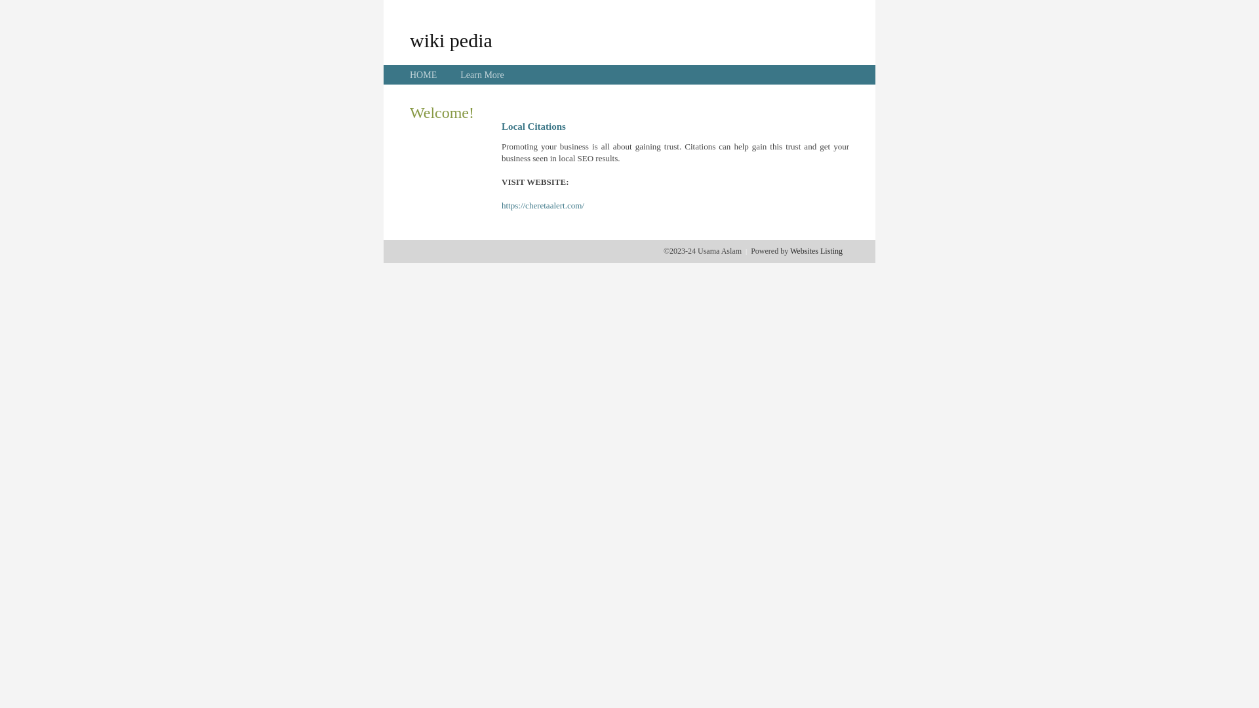  What do you see at coordinates (451, 40) in the screenshot?
I see `wiki pedia` at bounding box center [451, 40].